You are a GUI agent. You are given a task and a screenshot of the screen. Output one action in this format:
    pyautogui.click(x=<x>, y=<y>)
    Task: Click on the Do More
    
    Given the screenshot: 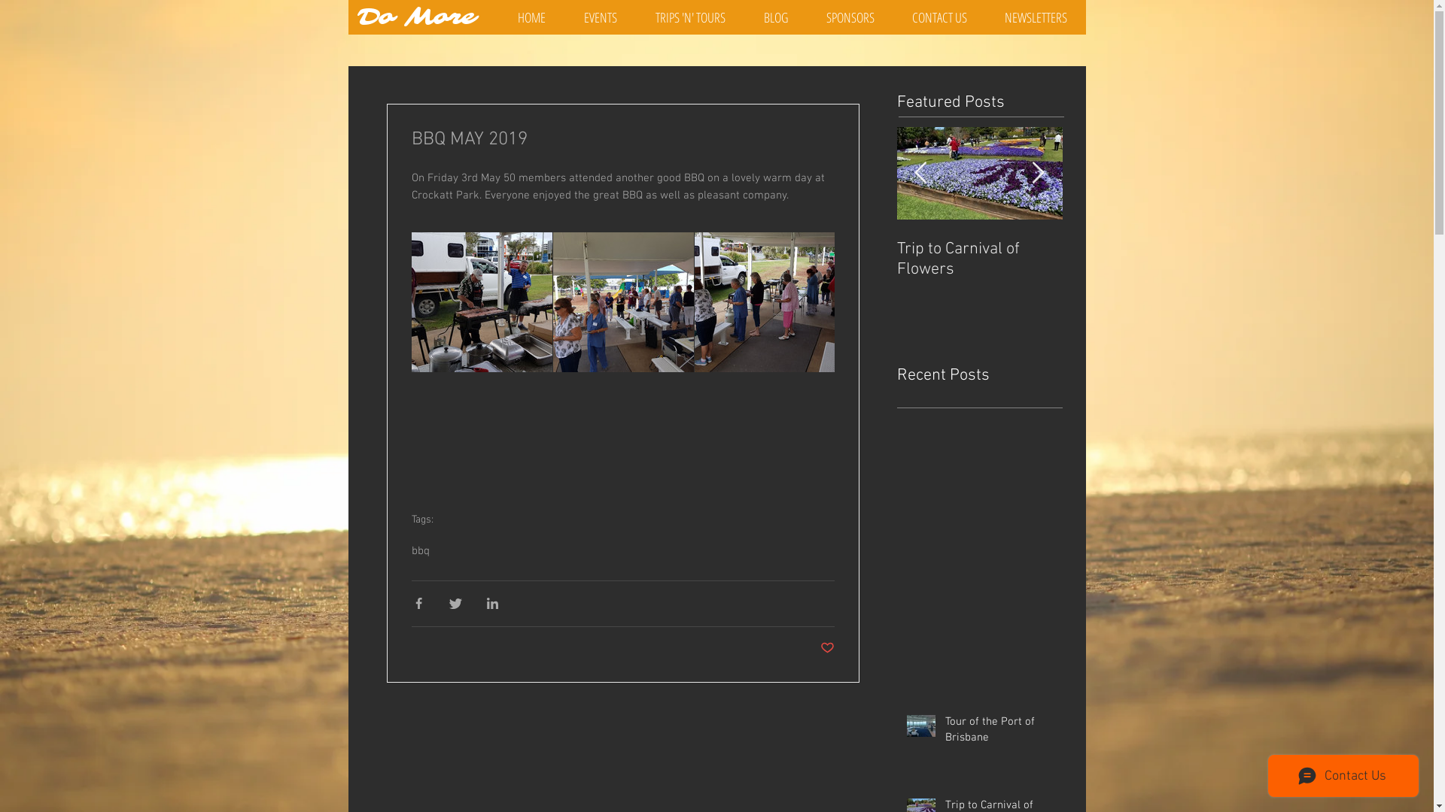 What is the action you would take?
    pyautogui.click(x=417, y=18)
    